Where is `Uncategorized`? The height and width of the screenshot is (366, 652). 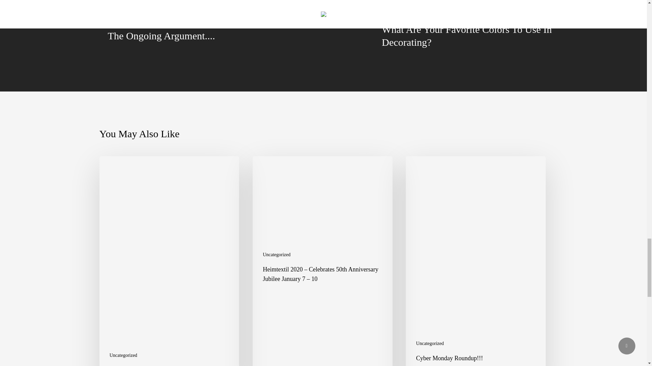
Uncategorized is located at coordinates (123, 355).